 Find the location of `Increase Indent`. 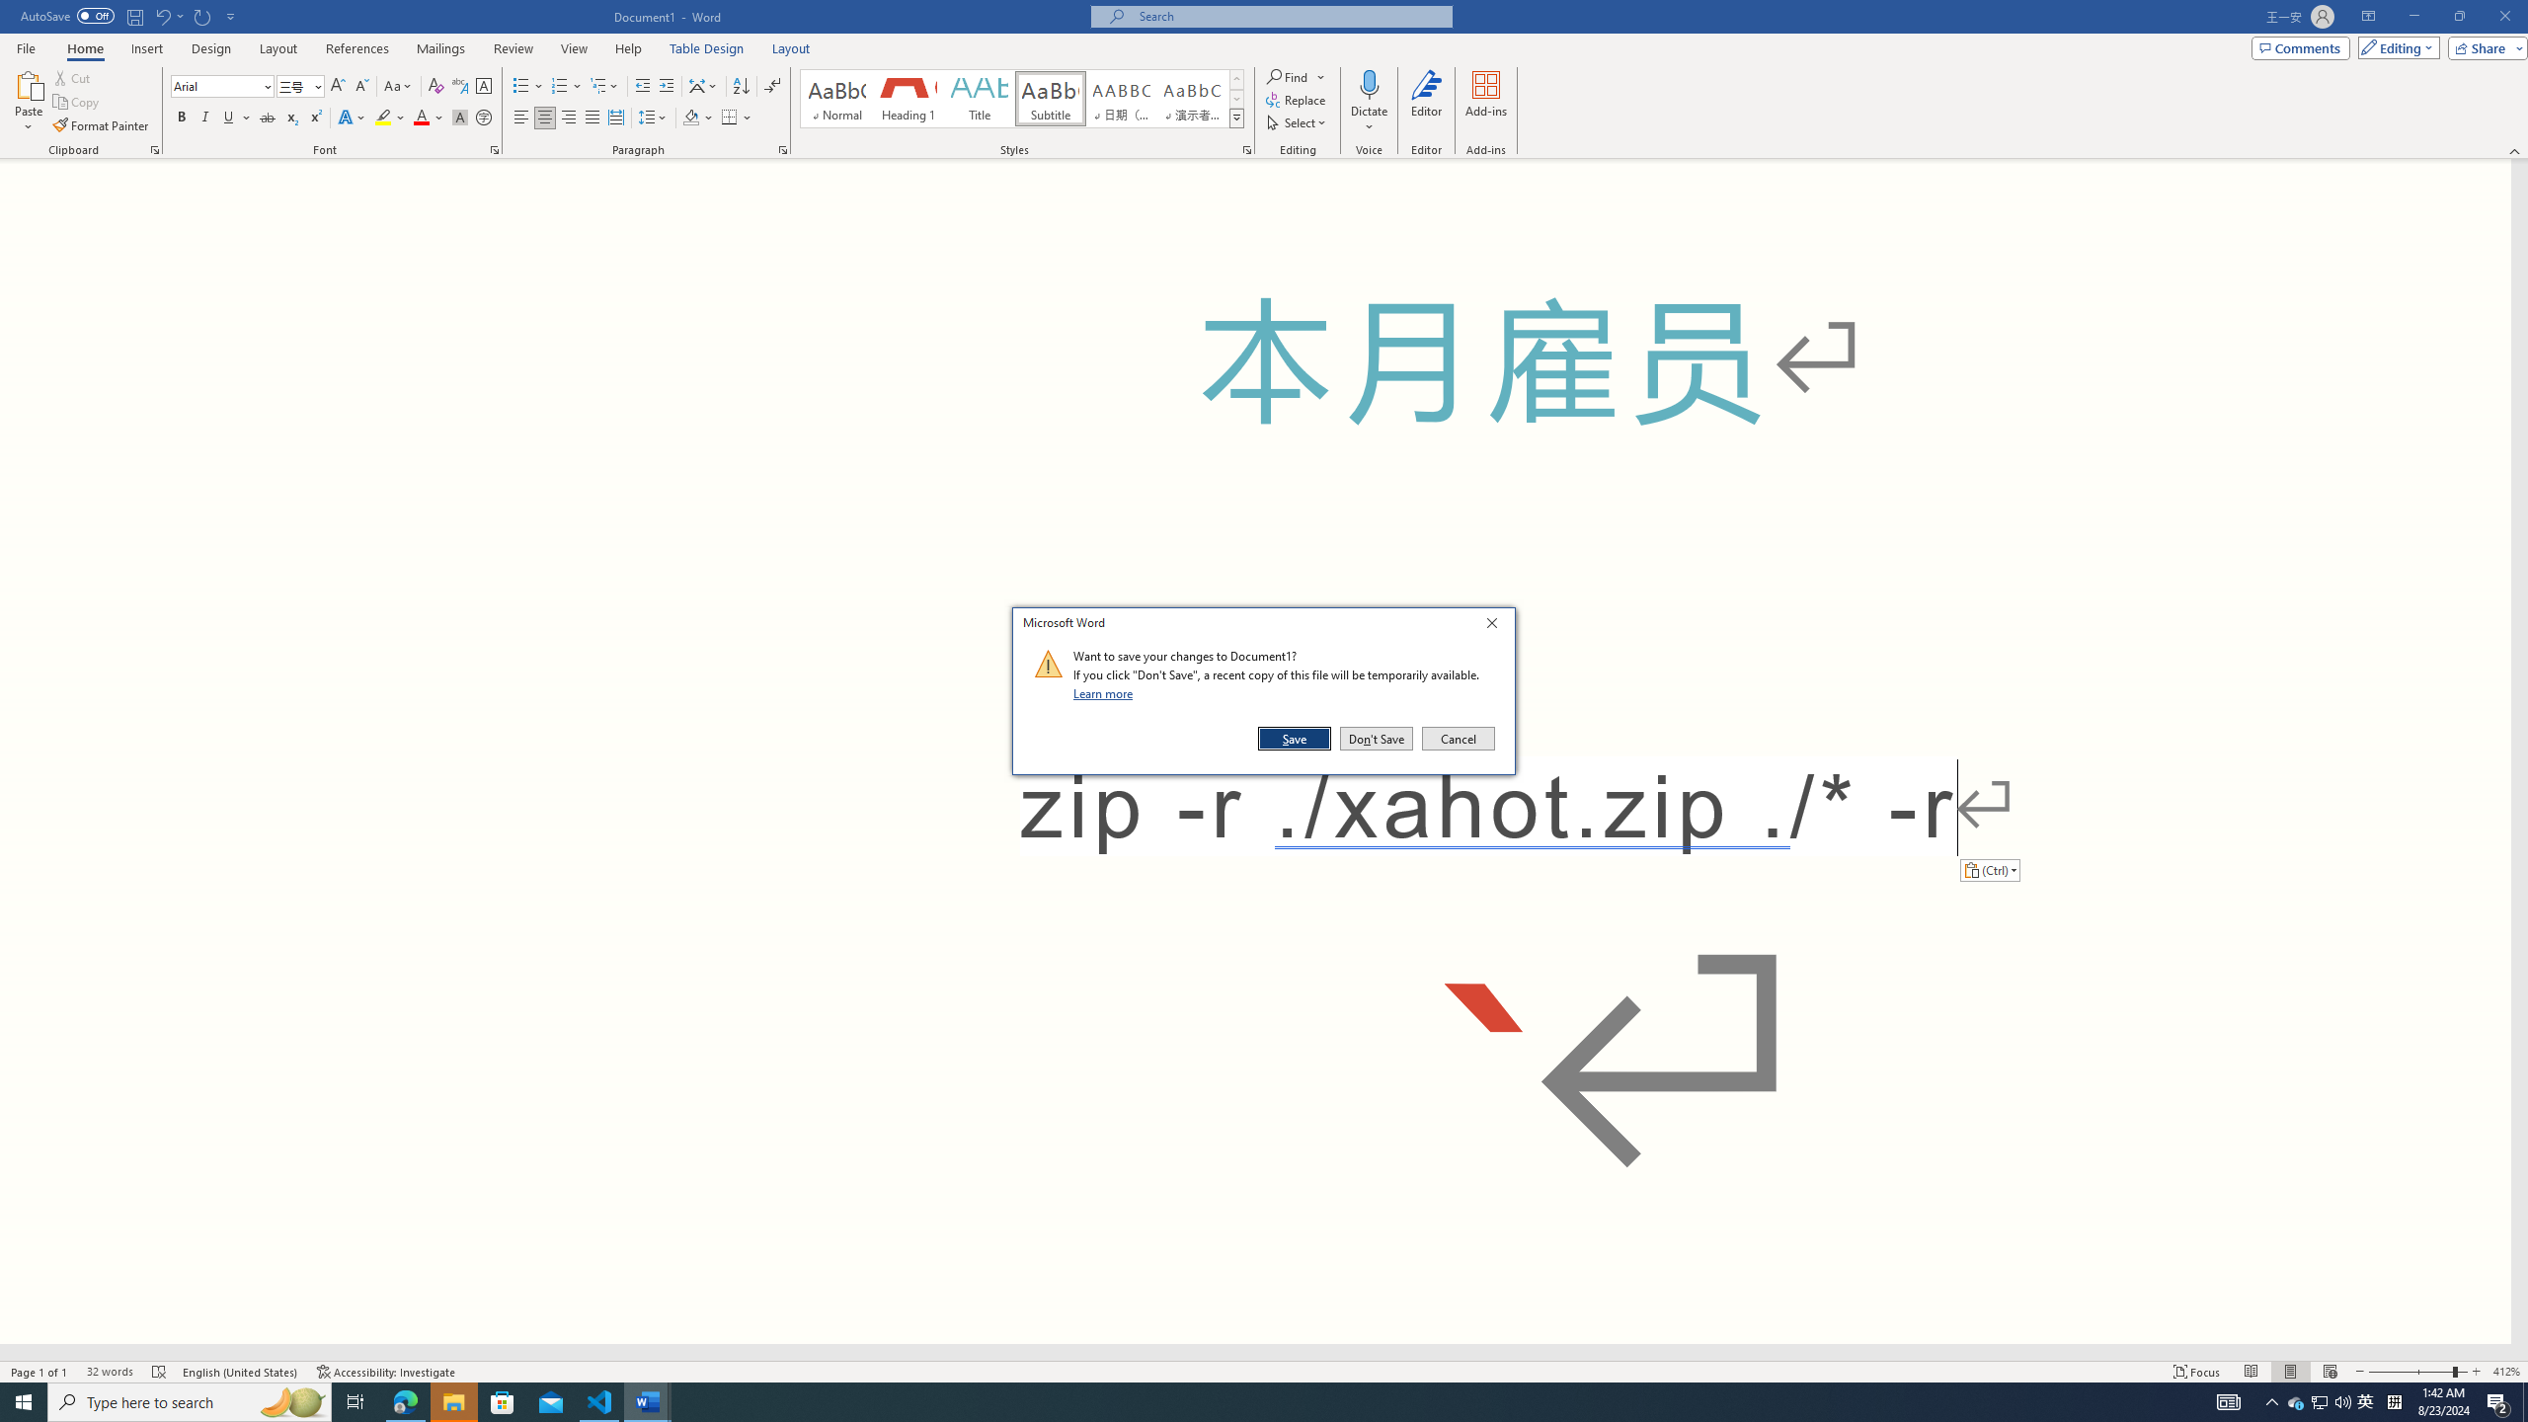

Increase Indent is located at coordinates (666, 87).